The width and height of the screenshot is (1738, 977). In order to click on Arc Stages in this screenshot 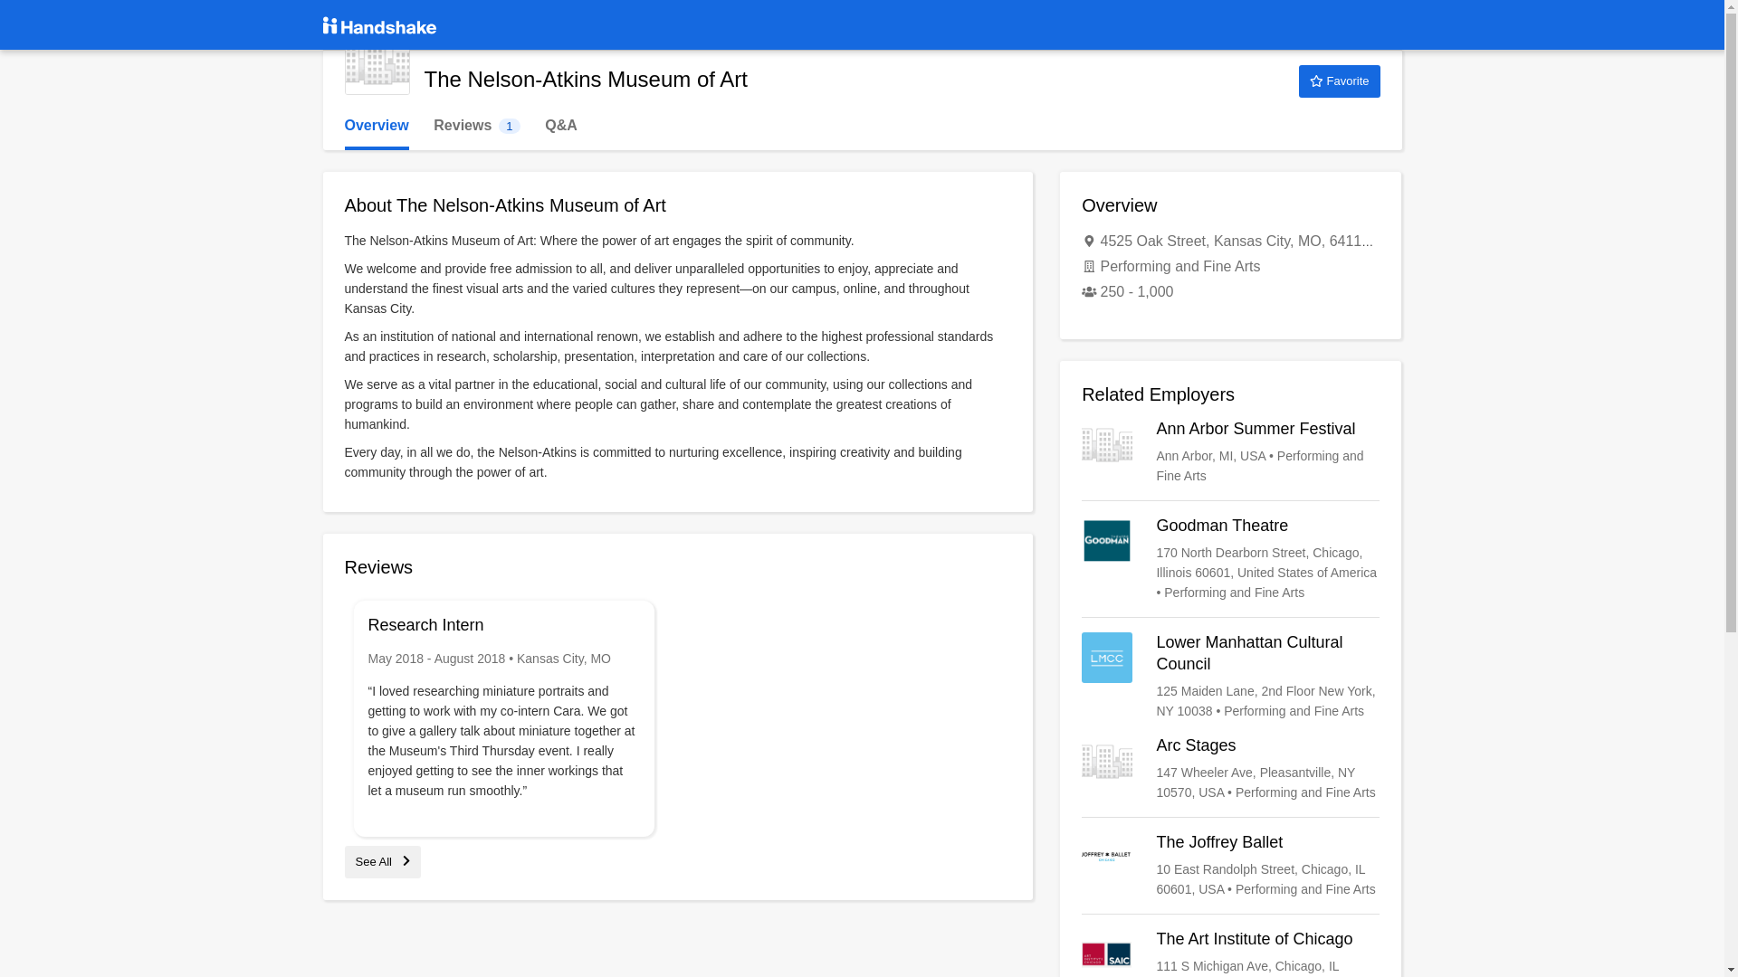, I will do `click(1230, 769)`.